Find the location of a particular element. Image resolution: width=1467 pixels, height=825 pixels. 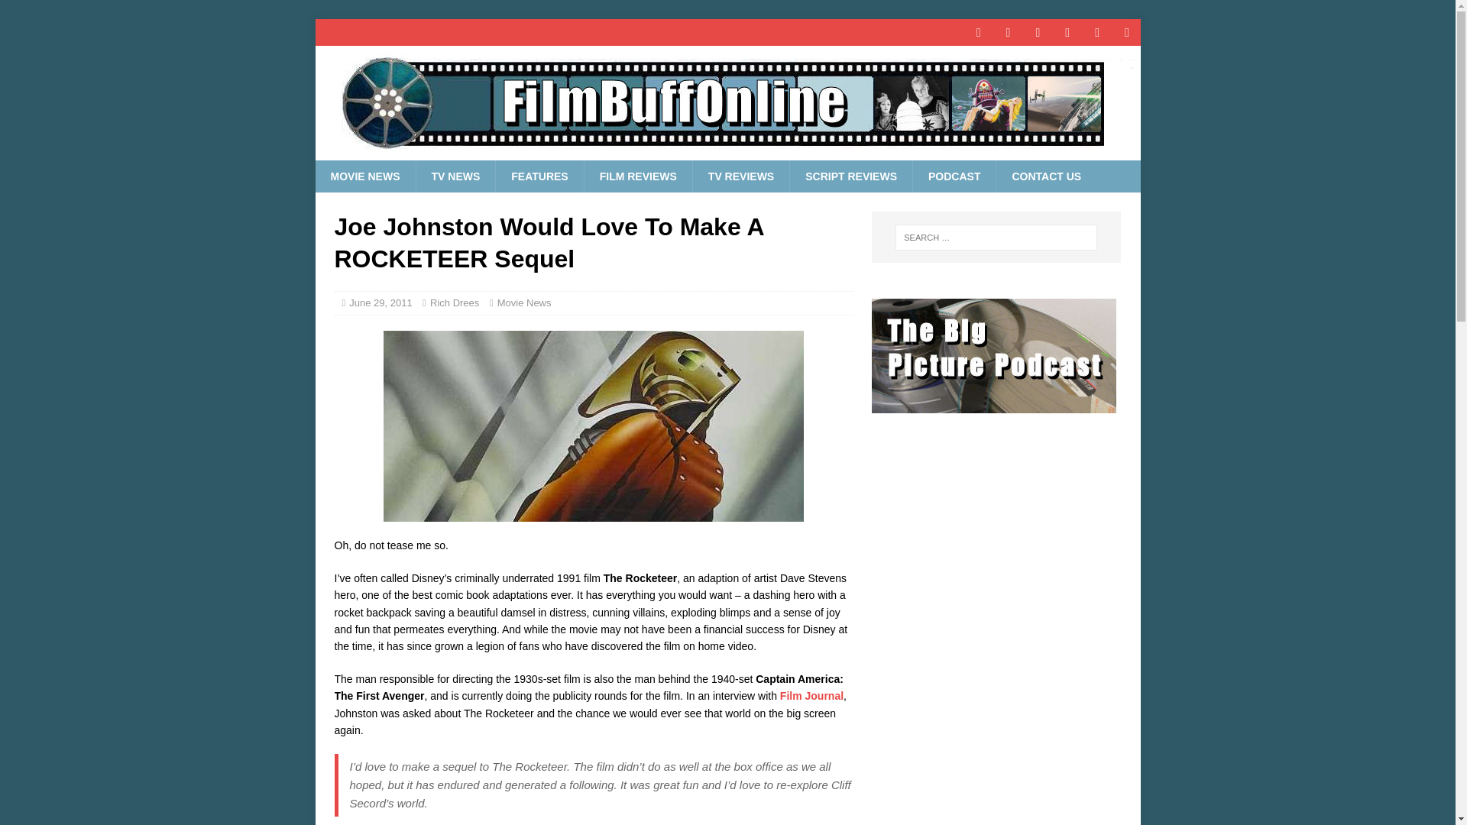

Follow us on YouTube is located at coordinates (1038, 32).